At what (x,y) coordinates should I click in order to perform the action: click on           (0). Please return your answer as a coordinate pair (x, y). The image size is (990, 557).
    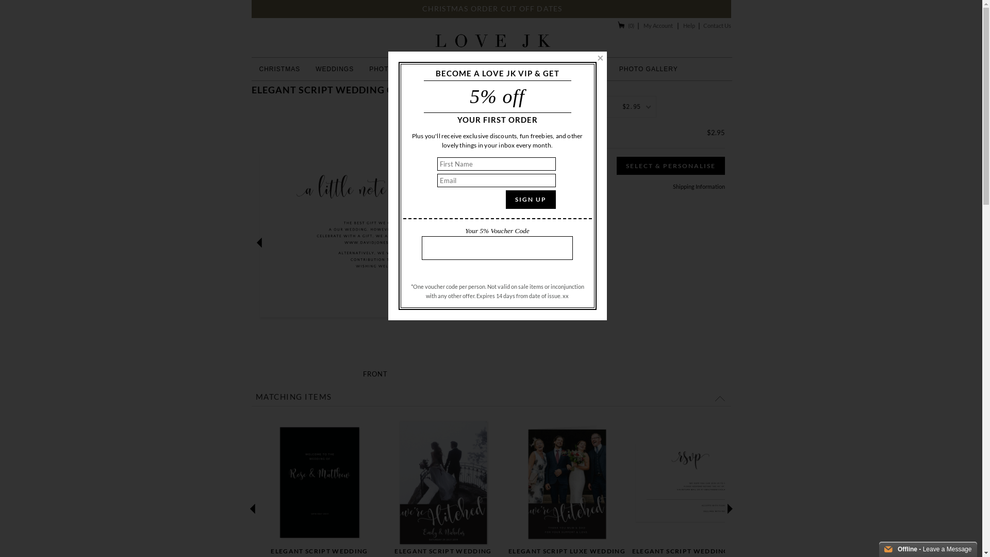
    Looking at the image, I should click on (626, 26).